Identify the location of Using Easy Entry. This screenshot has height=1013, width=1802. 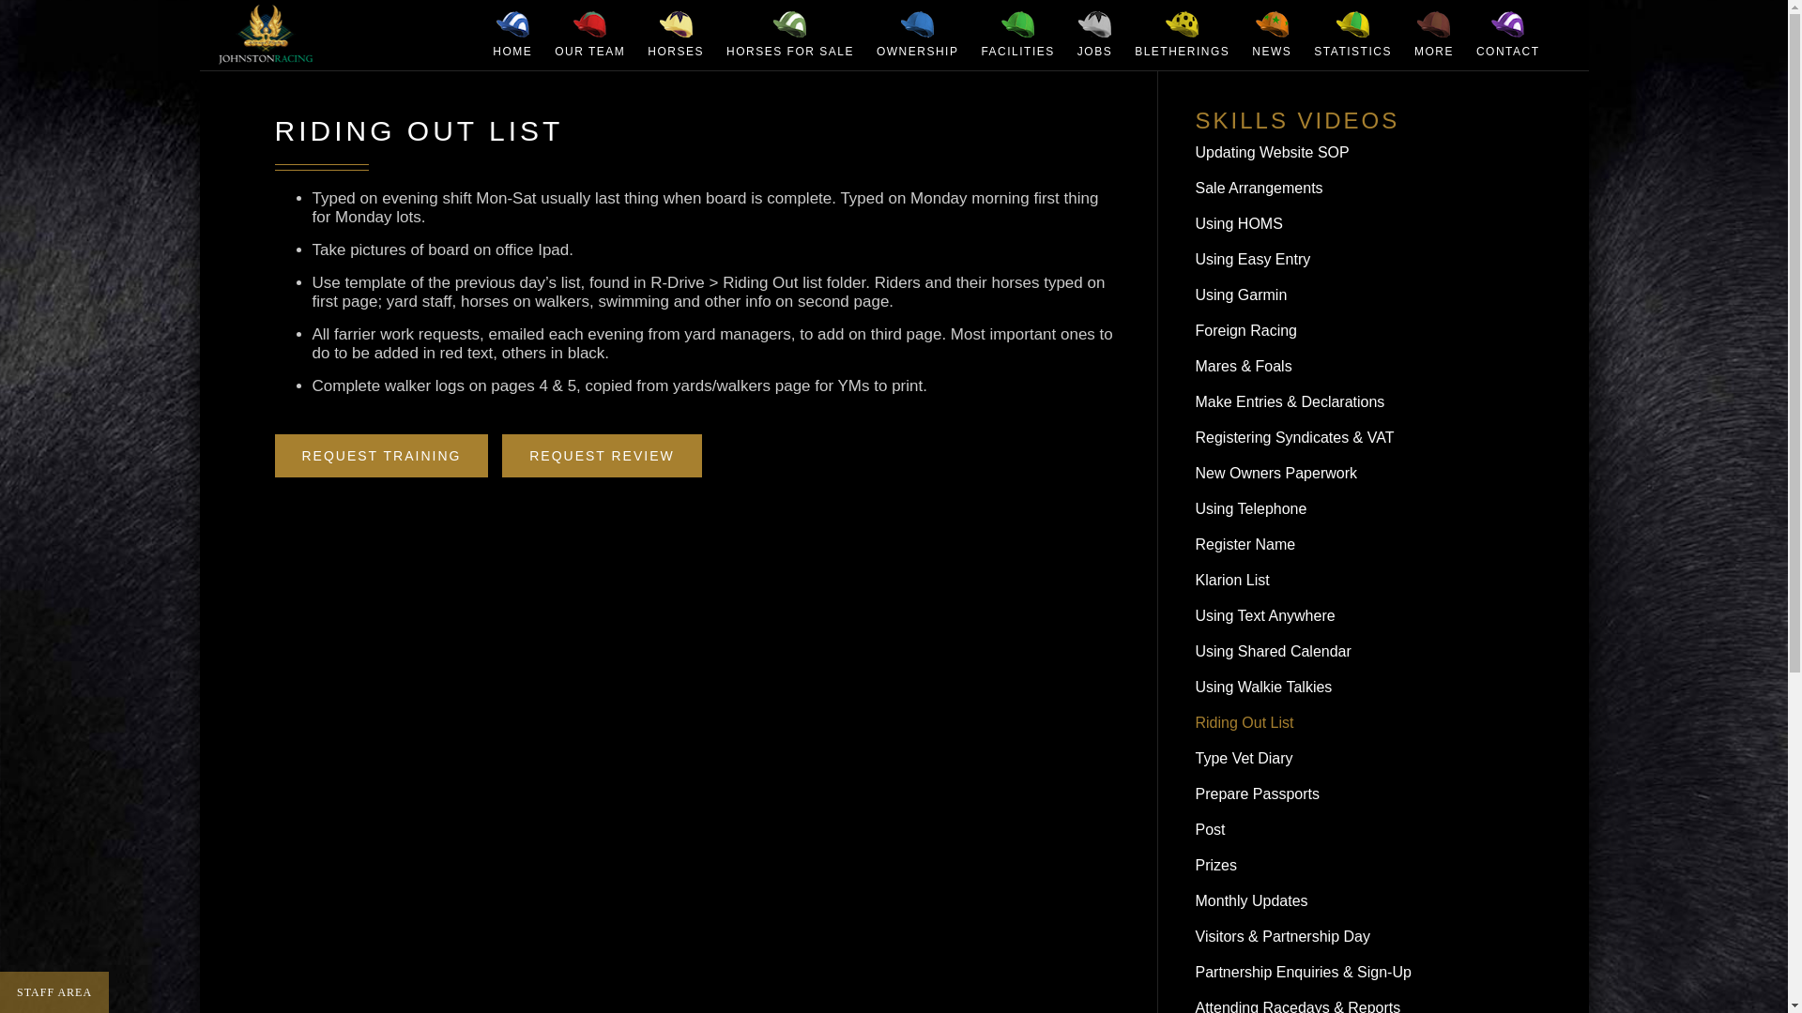
(1354, 261).